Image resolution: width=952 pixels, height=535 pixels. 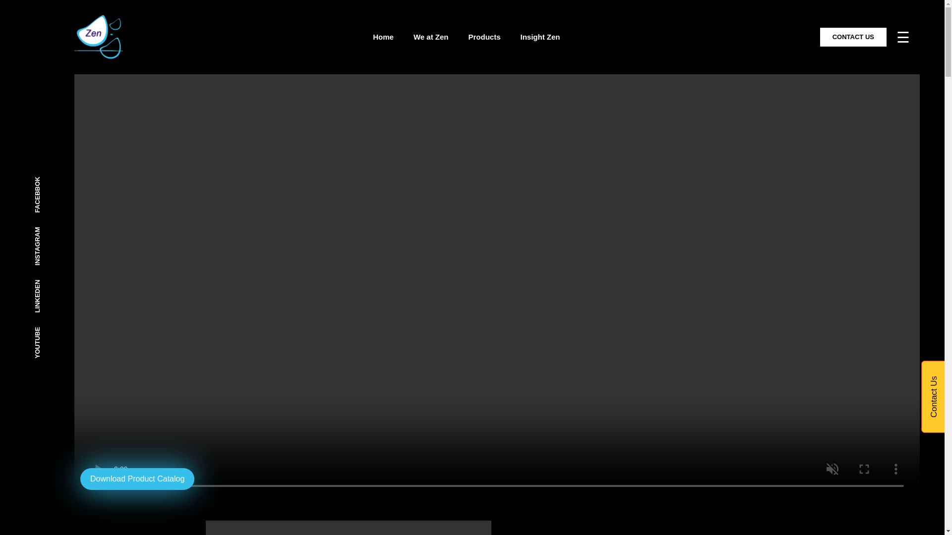 I want to click on Products, so click(x=484, y=37).